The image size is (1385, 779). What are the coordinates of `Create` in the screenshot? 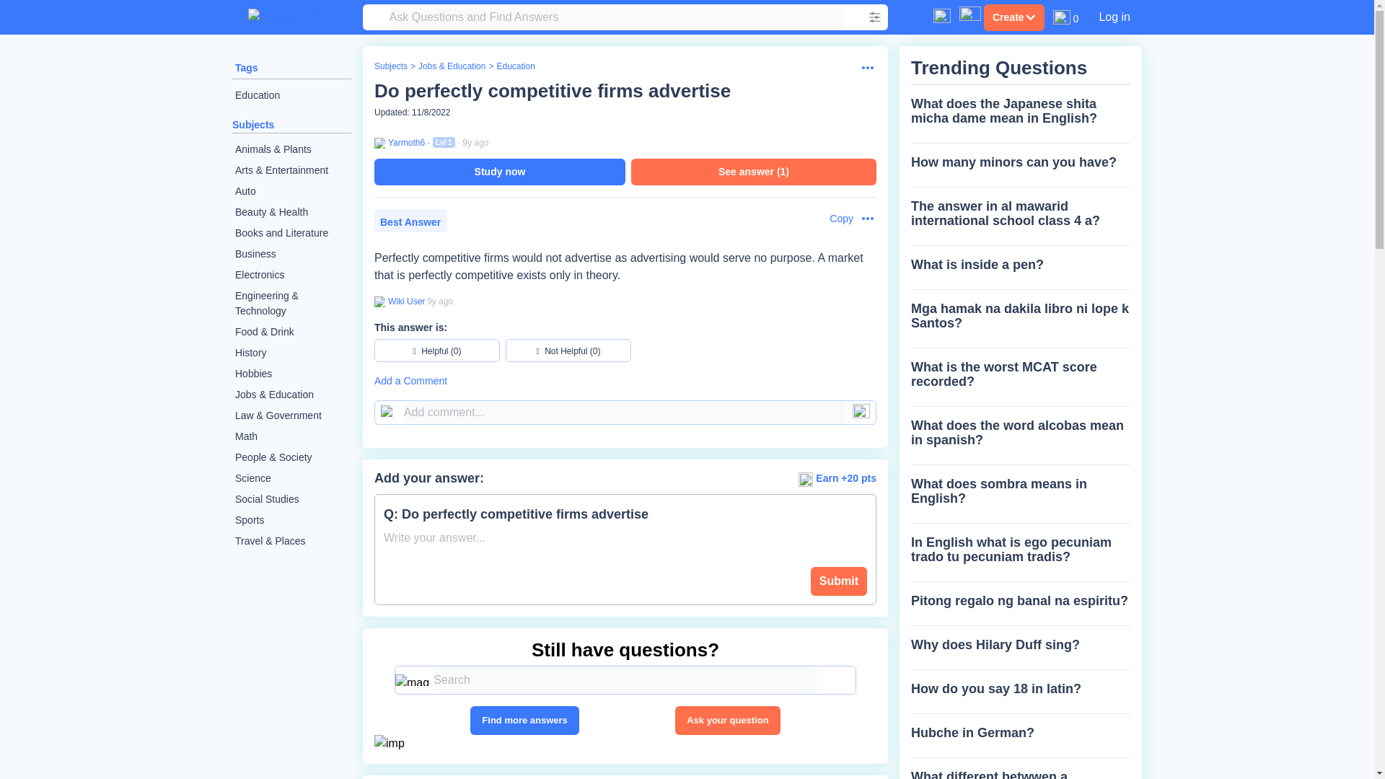 It's located at (1014, 17).